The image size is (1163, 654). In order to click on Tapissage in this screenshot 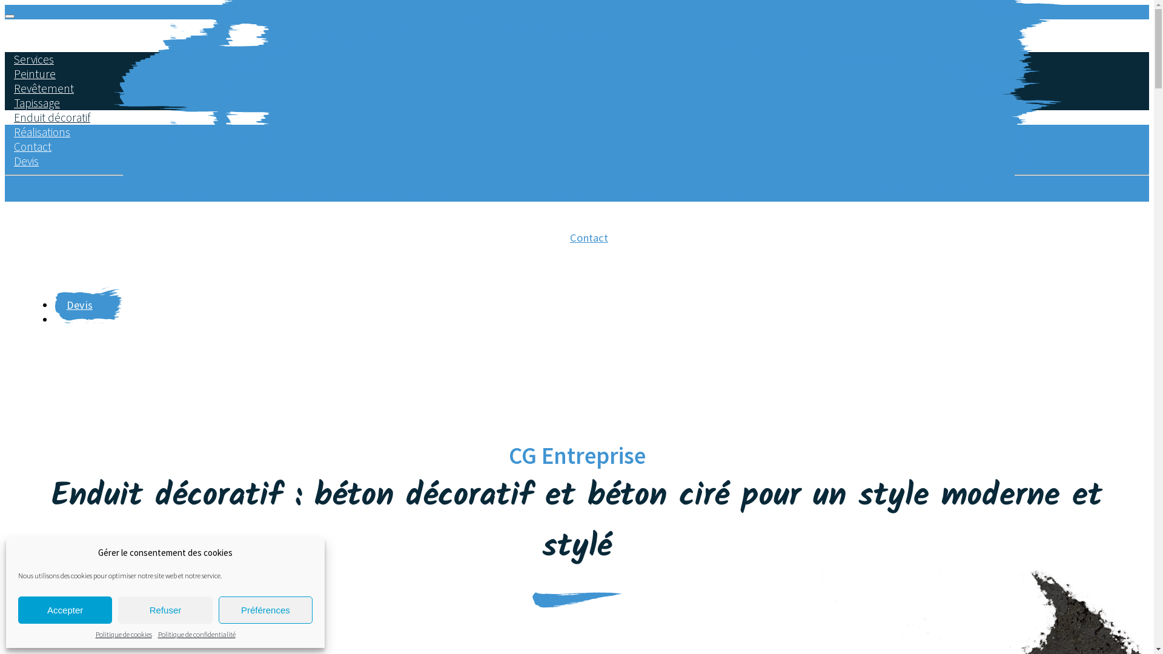, I will do `click(613, 81)`.